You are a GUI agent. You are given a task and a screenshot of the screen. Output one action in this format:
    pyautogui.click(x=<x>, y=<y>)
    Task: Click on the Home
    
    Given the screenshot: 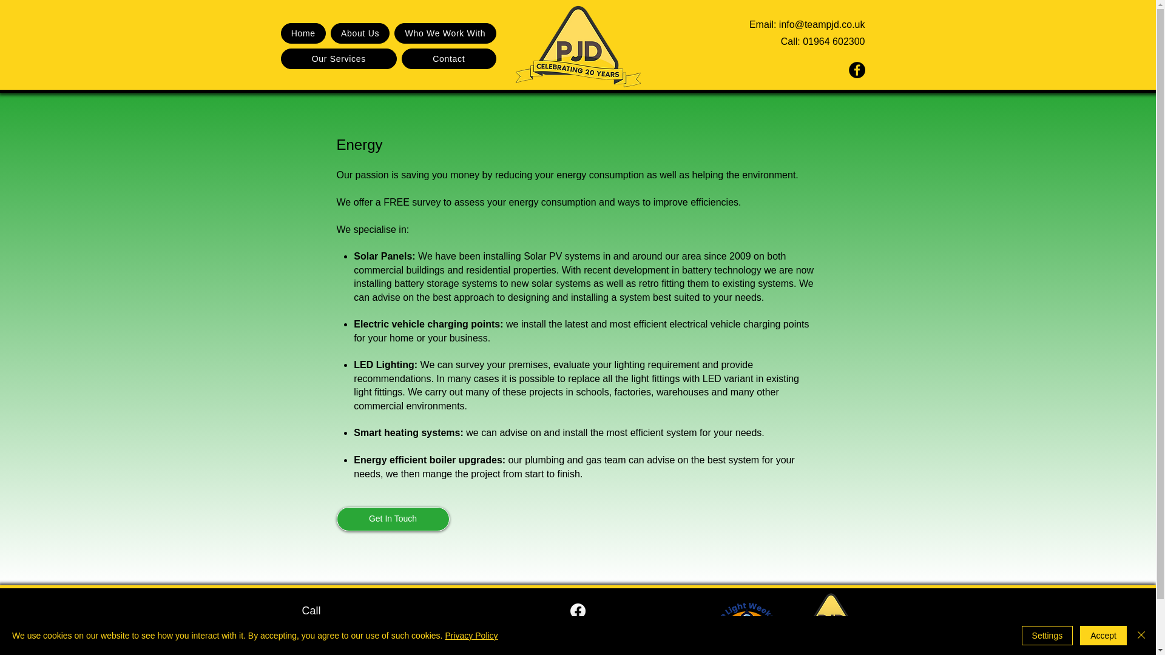 What is the action you would take?
    pyautogui.click(x=302, y=33)
    